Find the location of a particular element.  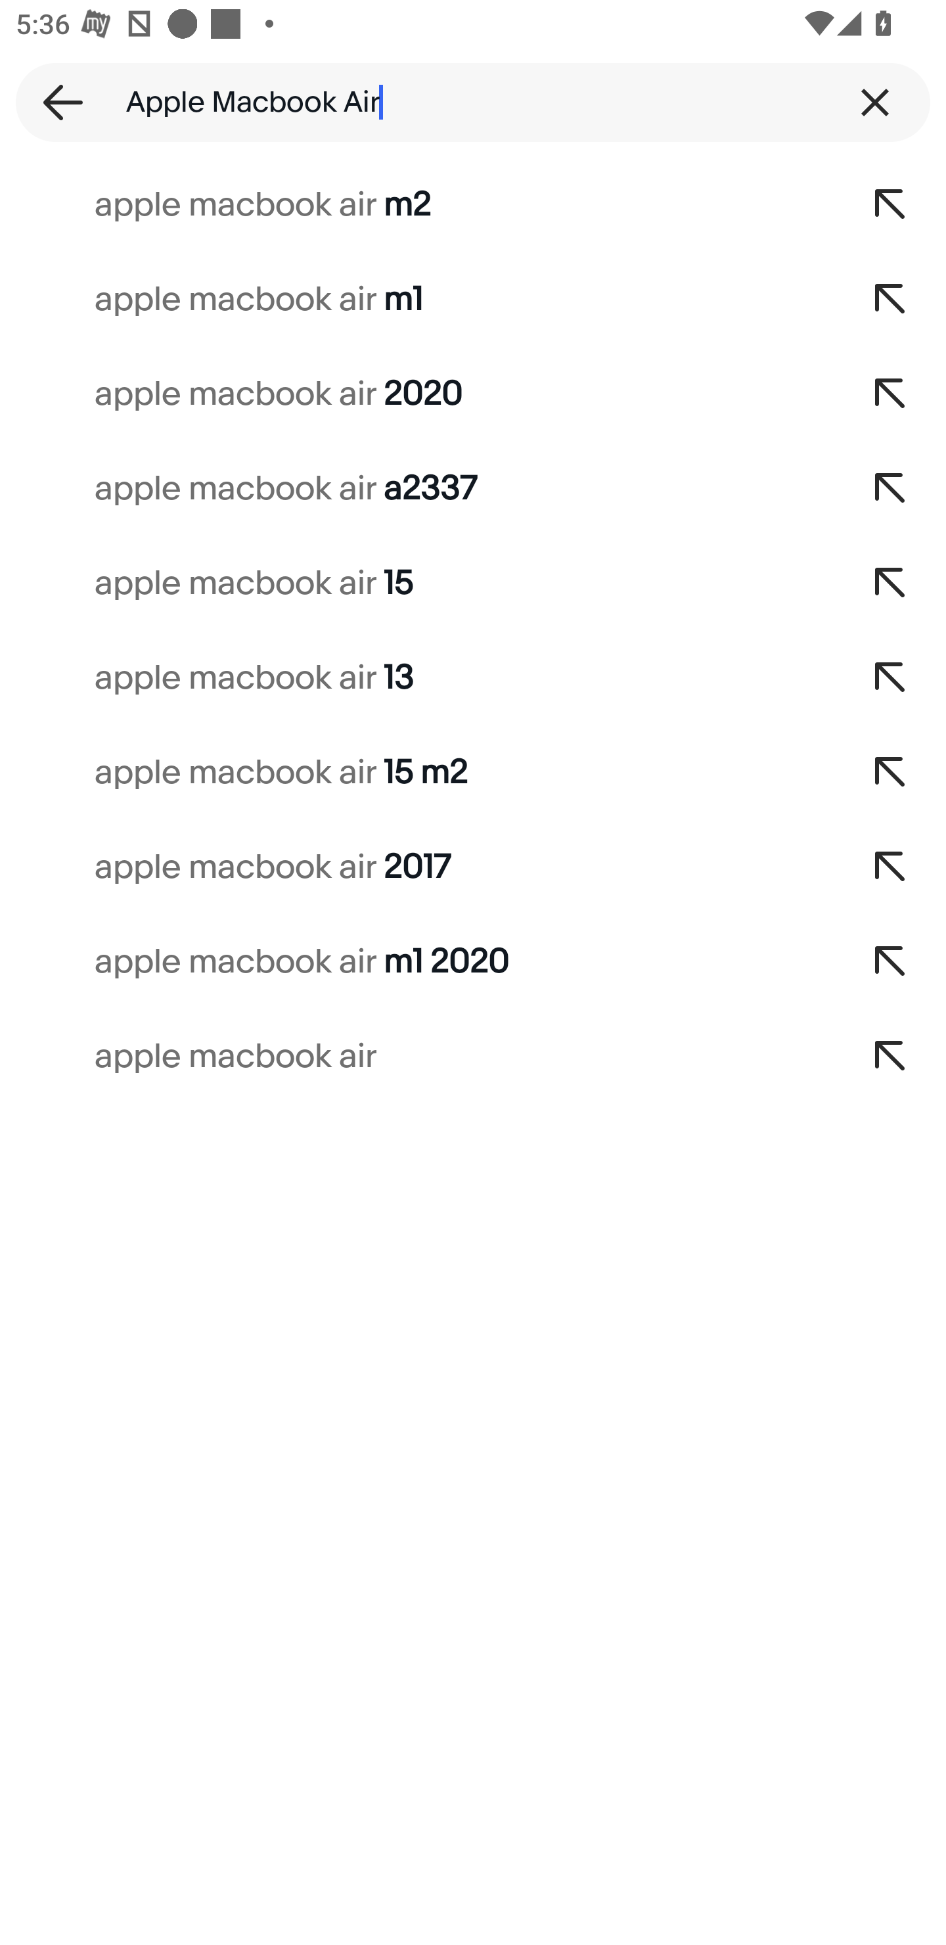

apple macbook air 2017 is located at coordinates (418, 867).